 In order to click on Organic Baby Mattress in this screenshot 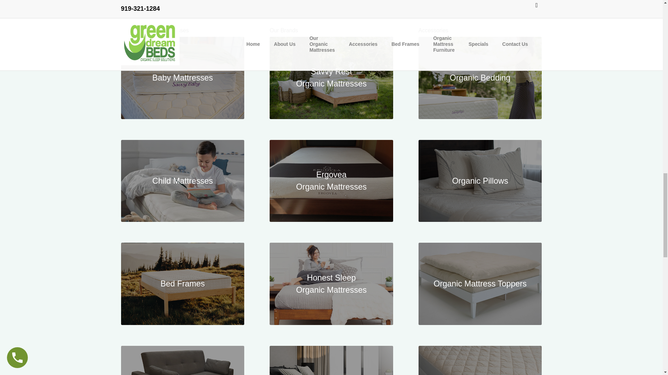, I will do `click(182, 78)`.